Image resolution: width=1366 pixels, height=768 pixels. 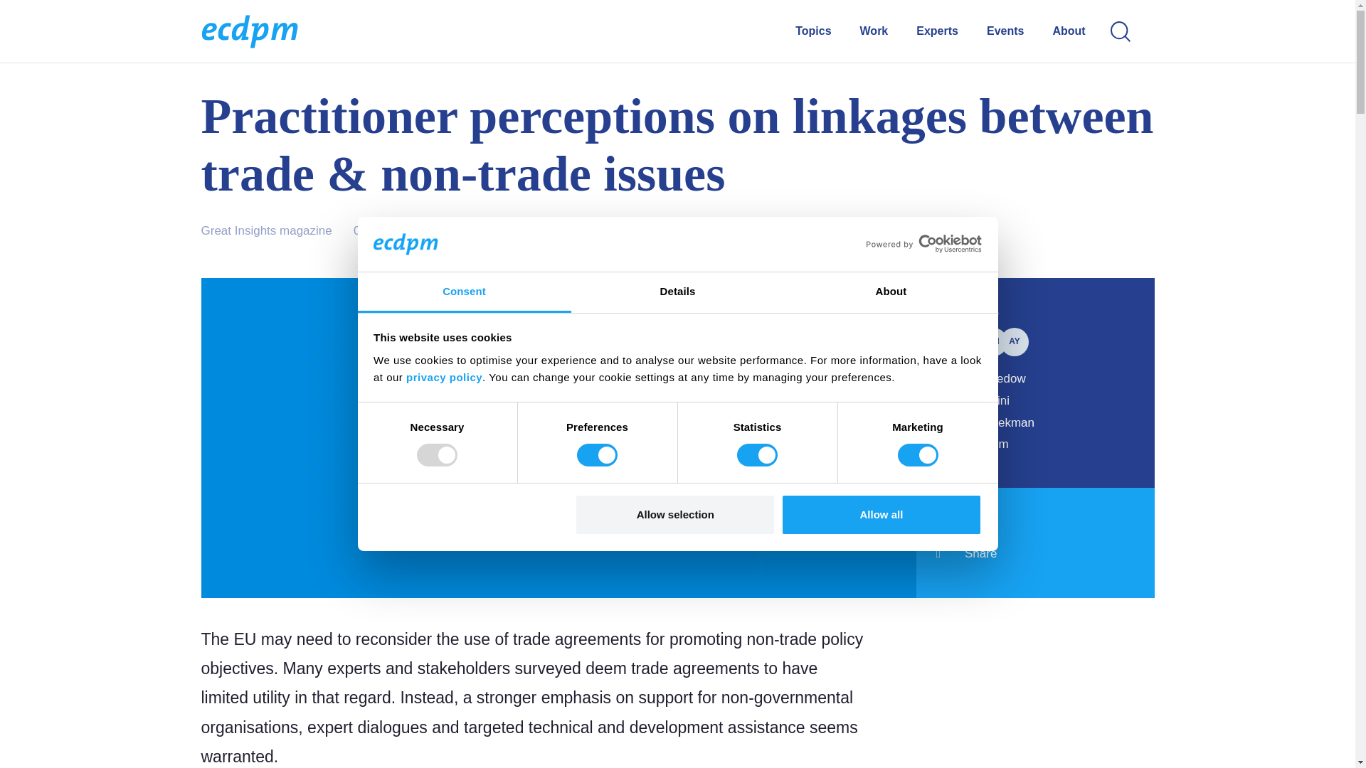 I want to click on privacy policy, so click(x=444, y=377).